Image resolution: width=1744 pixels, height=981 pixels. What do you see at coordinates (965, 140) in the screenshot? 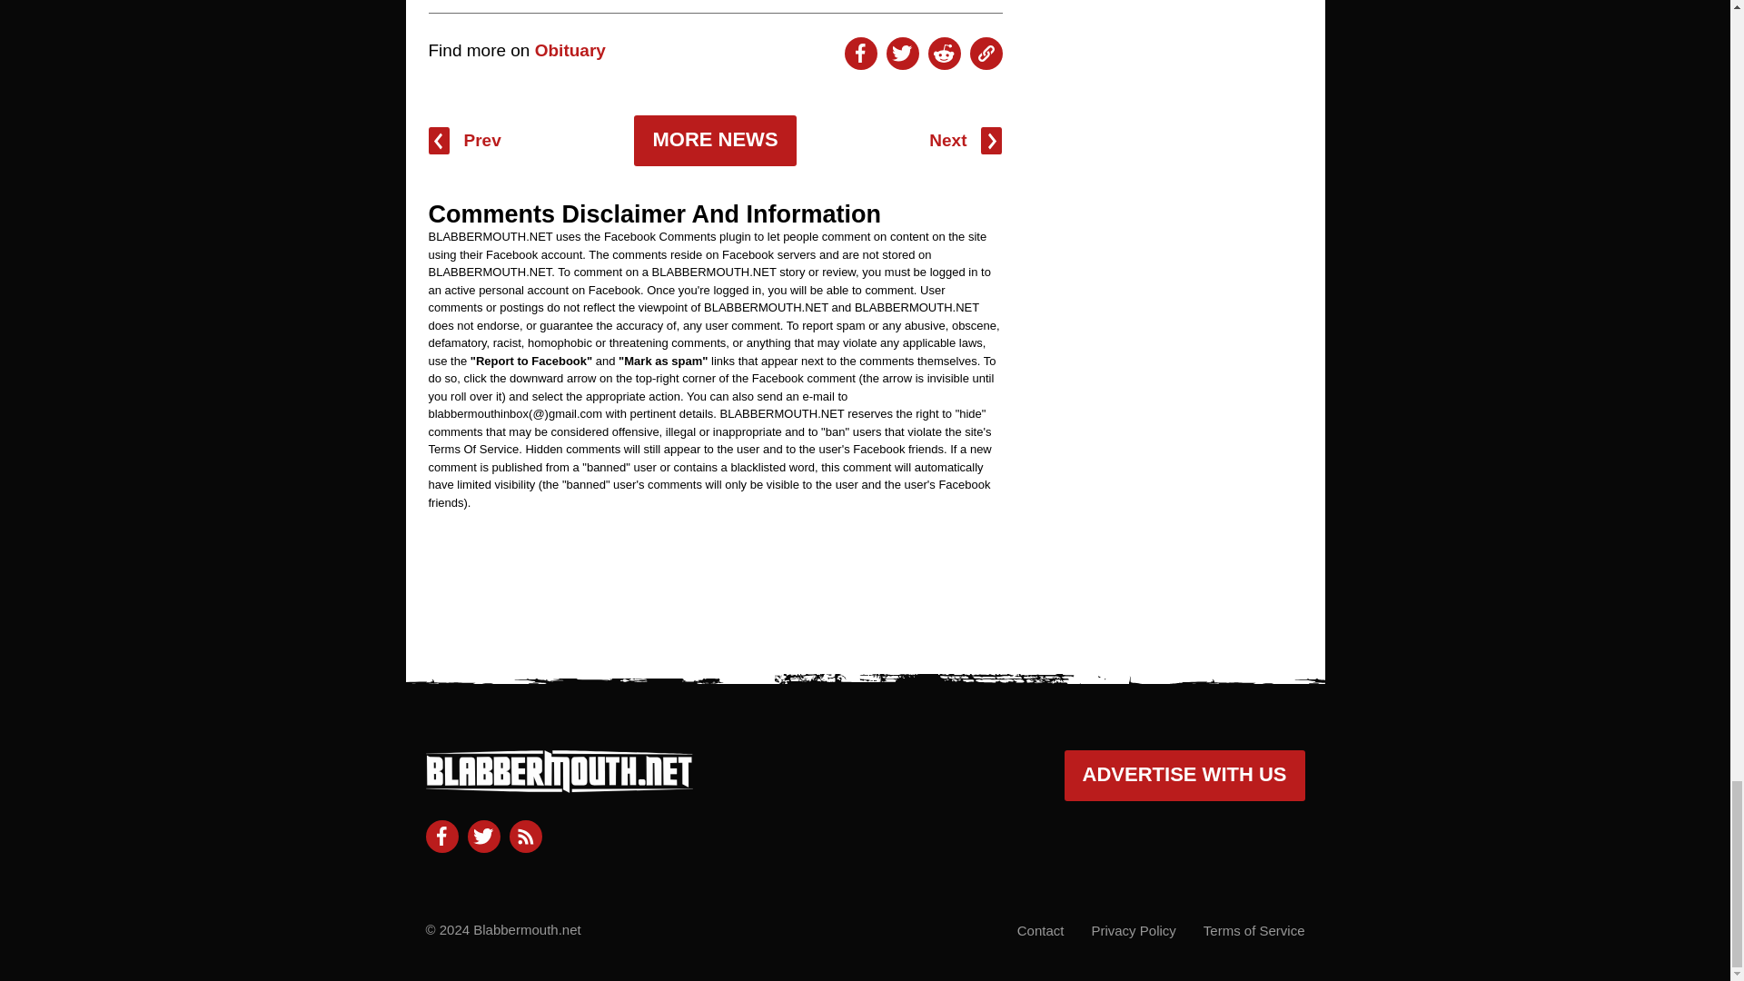
I see `Next` at bounding box center [965, 140].